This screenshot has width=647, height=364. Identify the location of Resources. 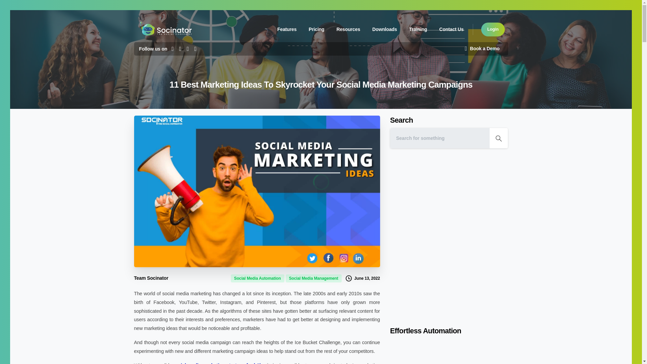
(384, 30).